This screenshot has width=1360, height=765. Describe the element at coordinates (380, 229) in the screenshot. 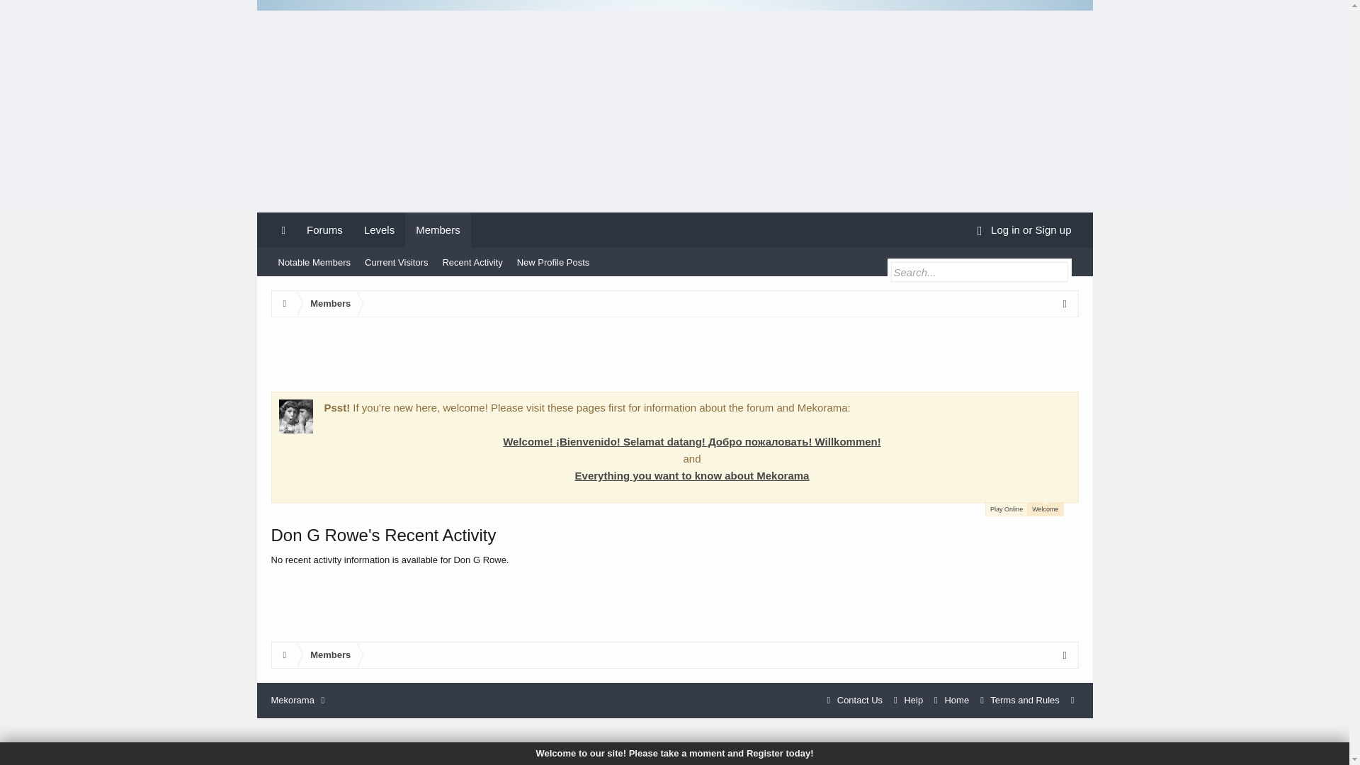

I see `Levels` at that location.